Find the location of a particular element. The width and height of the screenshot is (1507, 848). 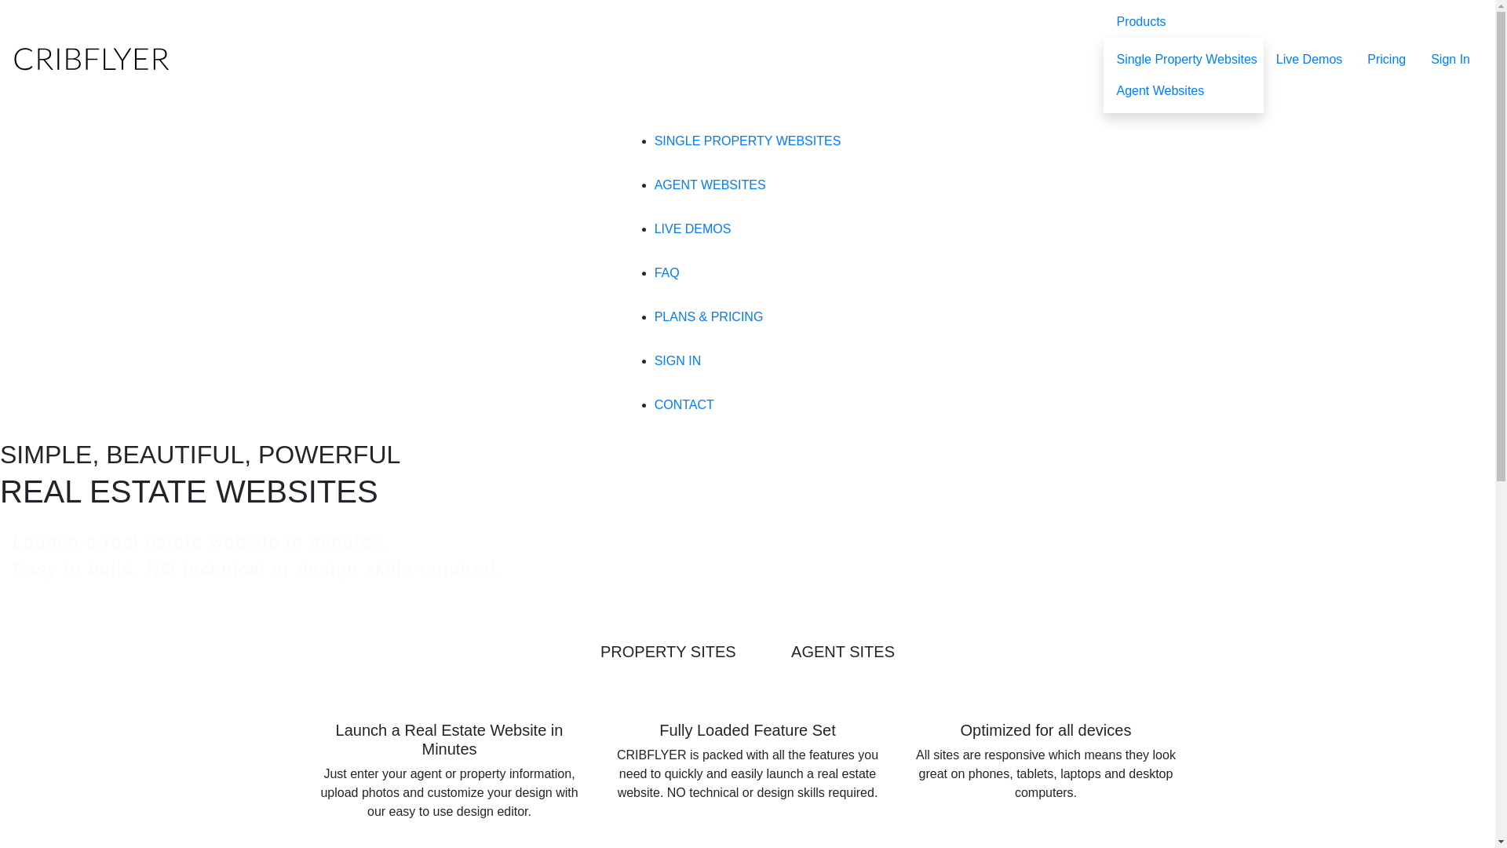

Agent Websites is located at coordinates (1160, 91).